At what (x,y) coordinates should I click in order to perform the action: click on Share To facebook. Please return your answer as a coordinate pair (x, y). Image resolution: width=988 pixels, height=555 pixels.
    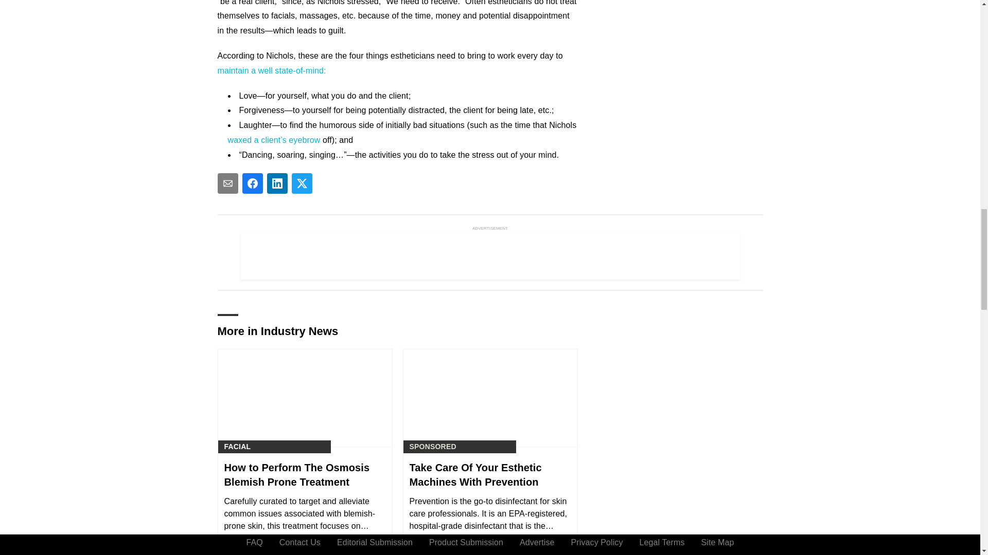
    Looking at the image, I should click on (252, 183).